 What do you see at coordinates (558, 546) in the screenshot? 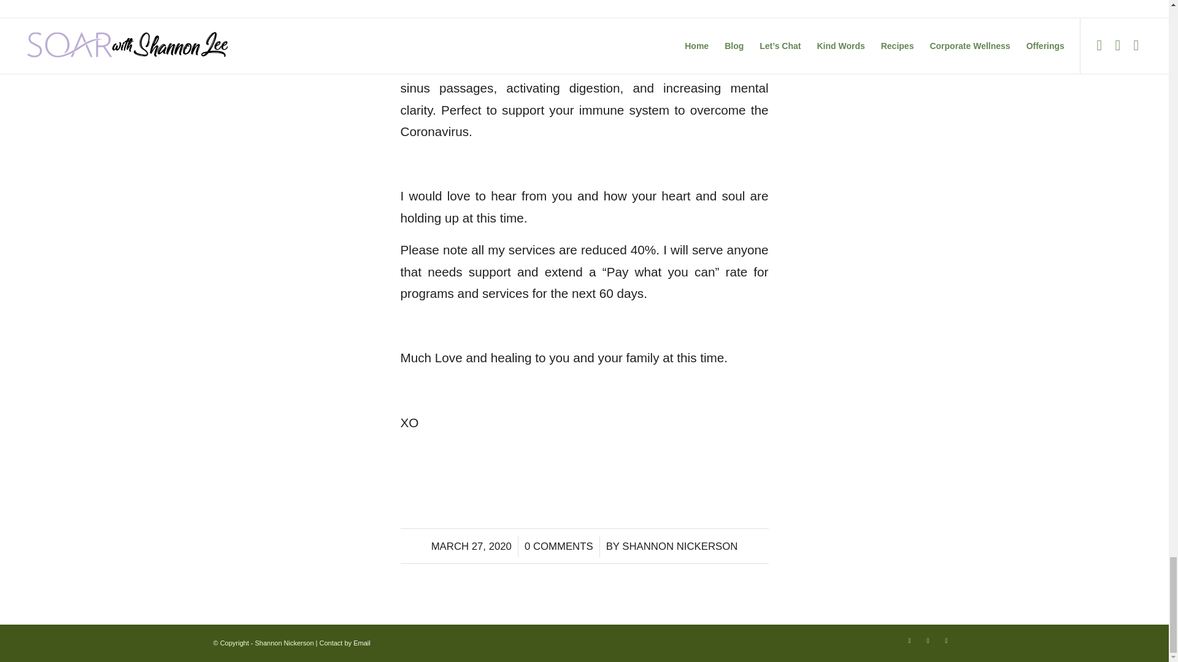
I see `0 COMMENTS` at bounding box center [558, 546].